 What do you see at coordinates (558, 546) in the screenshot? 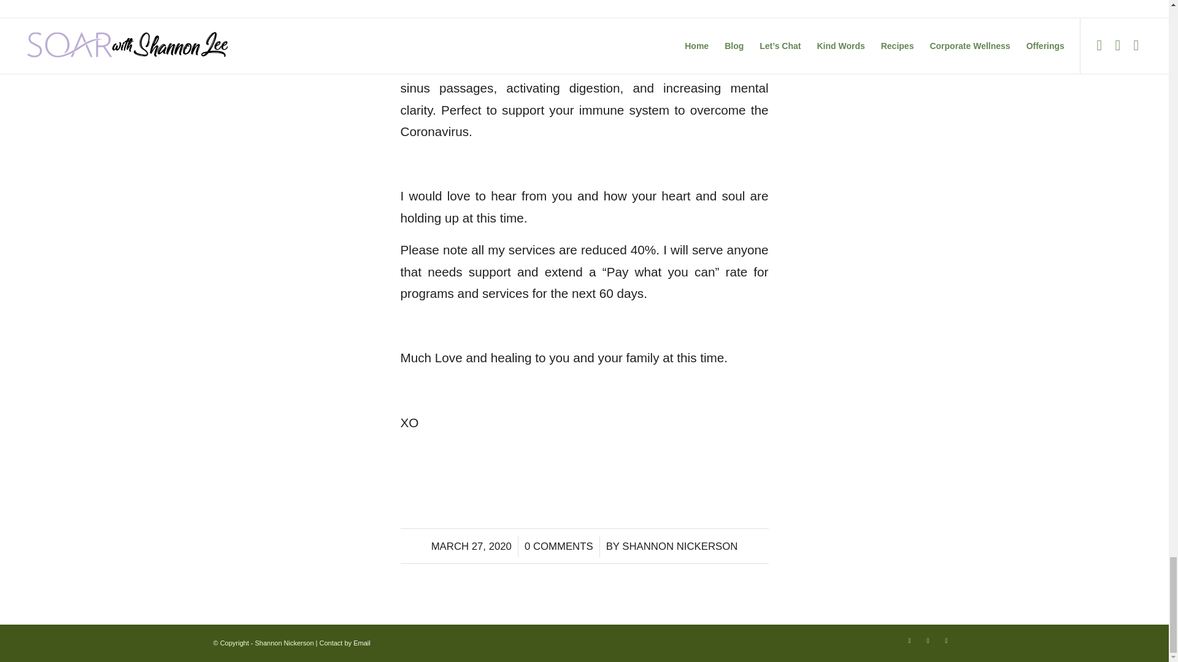
I see `0 COMMENTS` at bounding box center [558, 546].